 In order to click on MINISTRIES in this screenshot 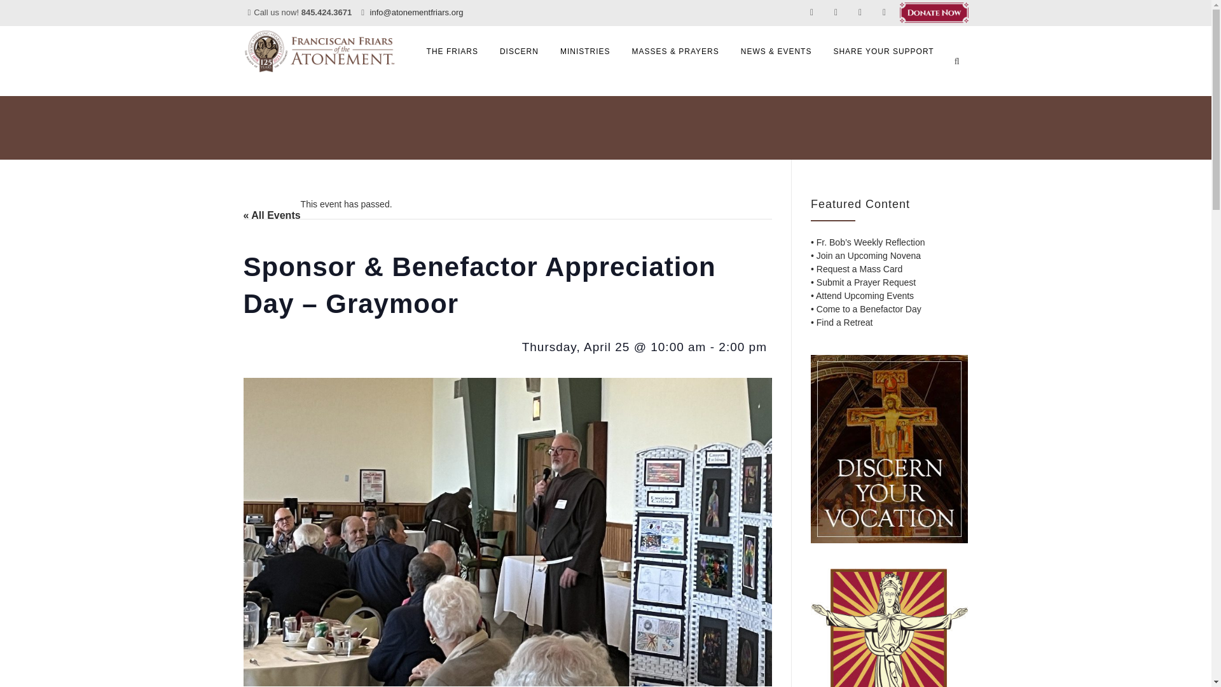, I will do `click(585, 51)`.